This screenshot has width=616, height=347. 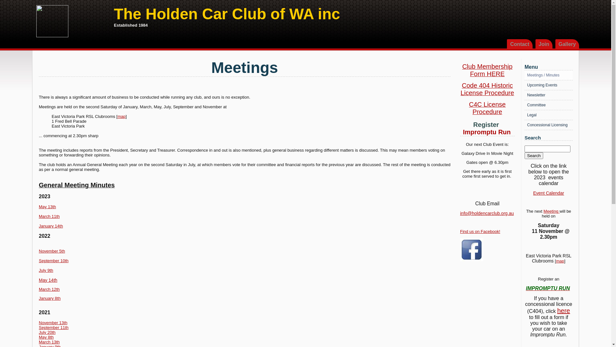 I want to click on Impromptu Run  , so click(x=489, y=131).